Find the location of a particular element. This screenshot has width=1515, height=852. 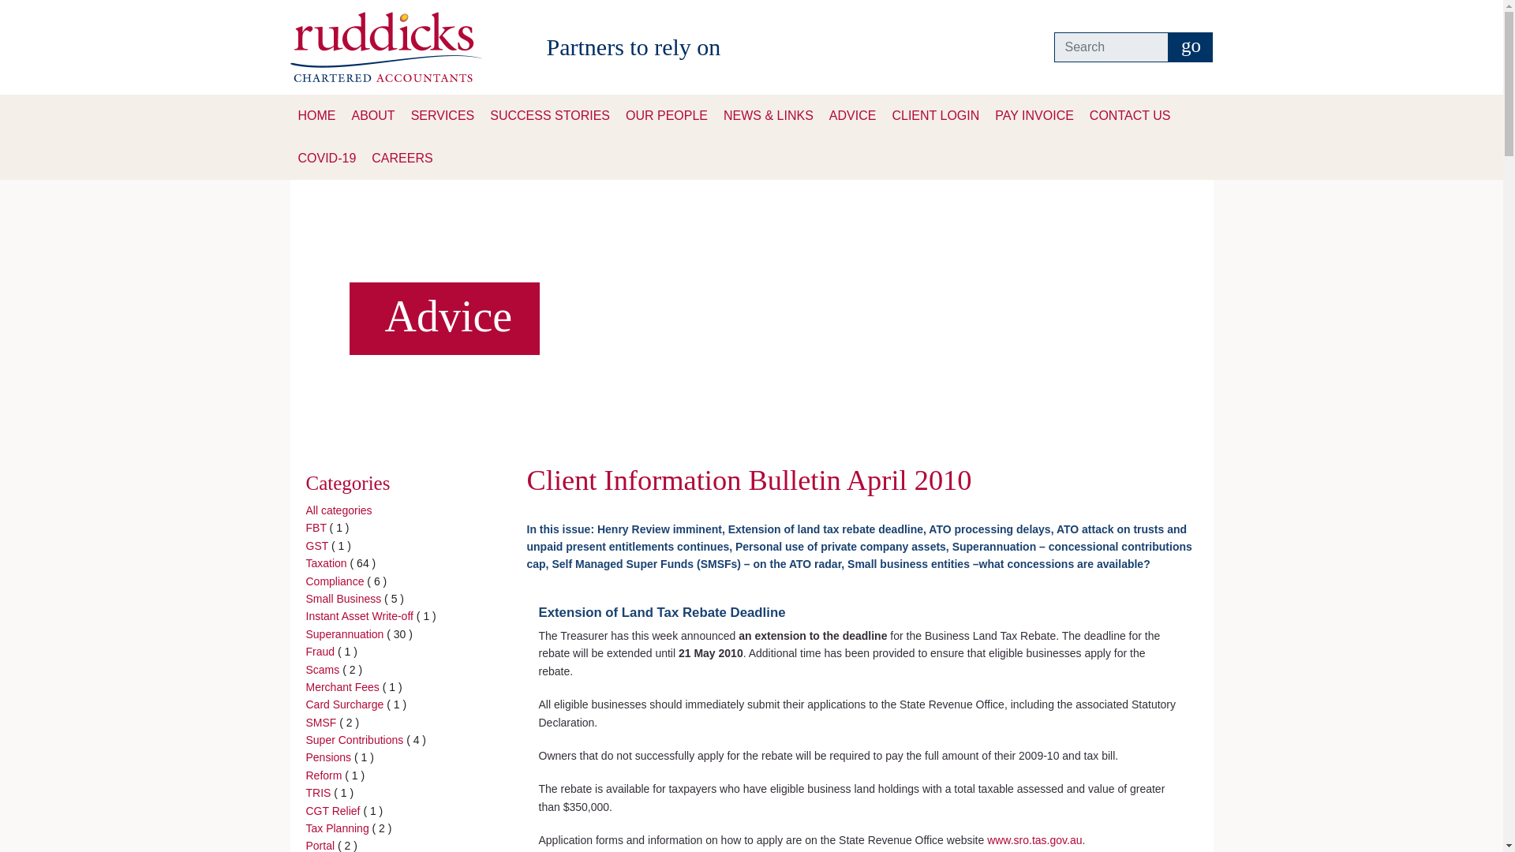

SERVICES is located at coordinates (443, 115).